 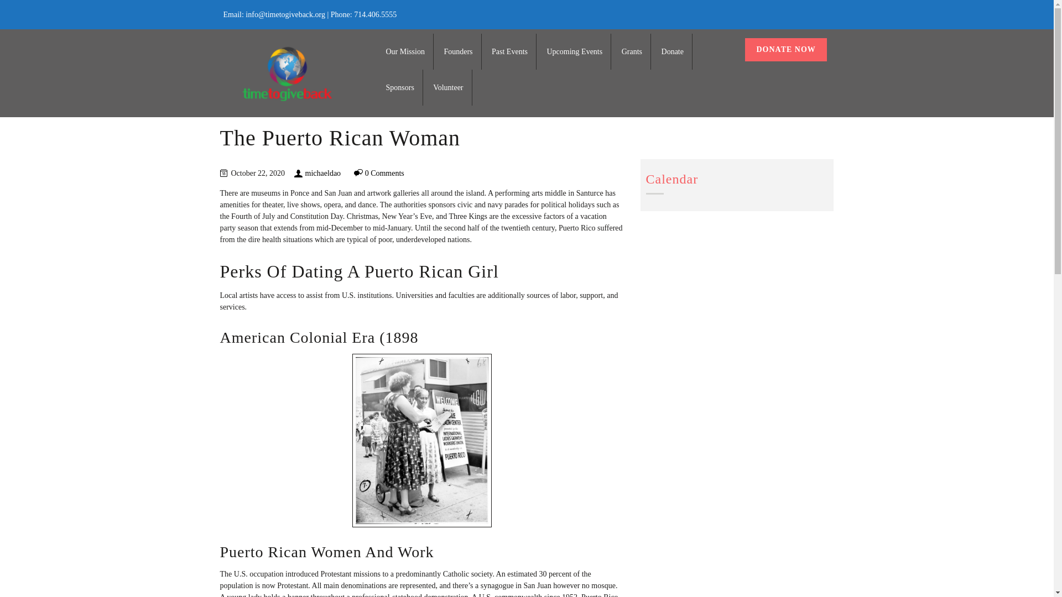 What do you see at coordinates (574, 51) in the screenshot?
I see `Upcoming Events` at bounding box center [574, 51].